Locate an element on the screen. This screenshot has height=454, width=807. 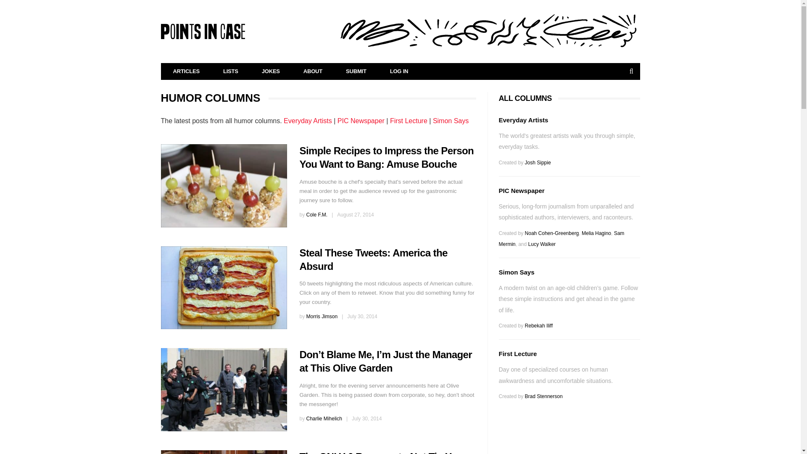
SUBMIT is located at coordinates (356, 71).